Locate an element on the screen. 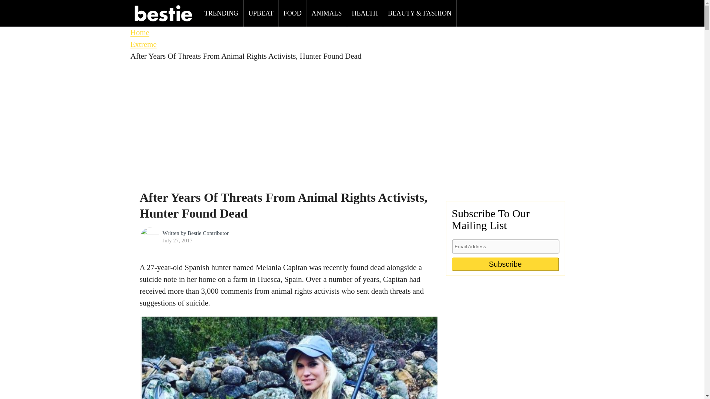  Extreme is located at coordinates (143, 44).